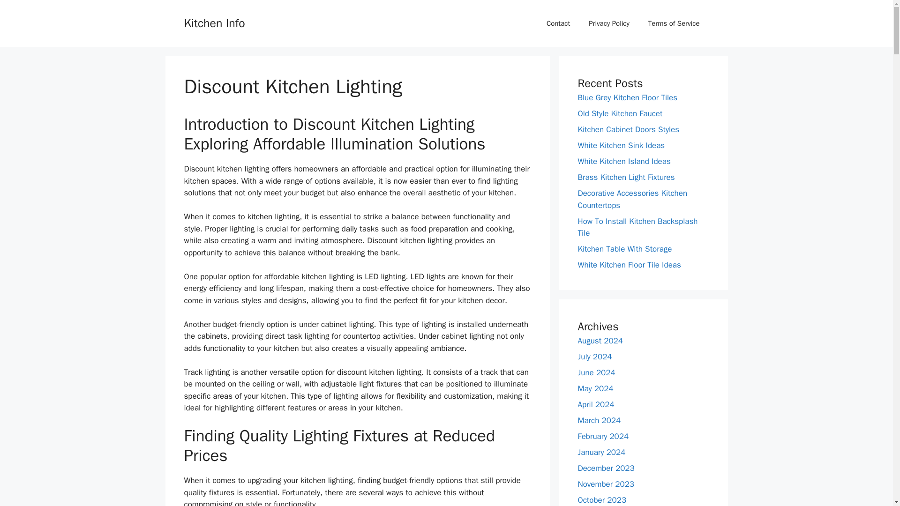  I want to click on White Kitchen Island Ideas, so click(624, 161).